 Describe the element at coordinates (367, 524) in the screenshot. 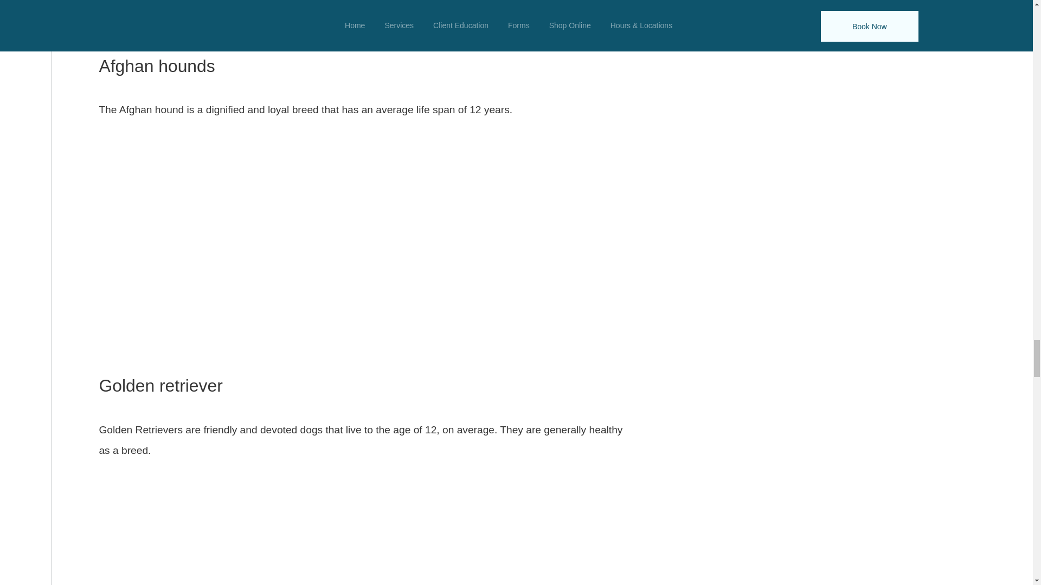

I see `The 25 Dog Breeds With Longest Life Spans 17` at that location.